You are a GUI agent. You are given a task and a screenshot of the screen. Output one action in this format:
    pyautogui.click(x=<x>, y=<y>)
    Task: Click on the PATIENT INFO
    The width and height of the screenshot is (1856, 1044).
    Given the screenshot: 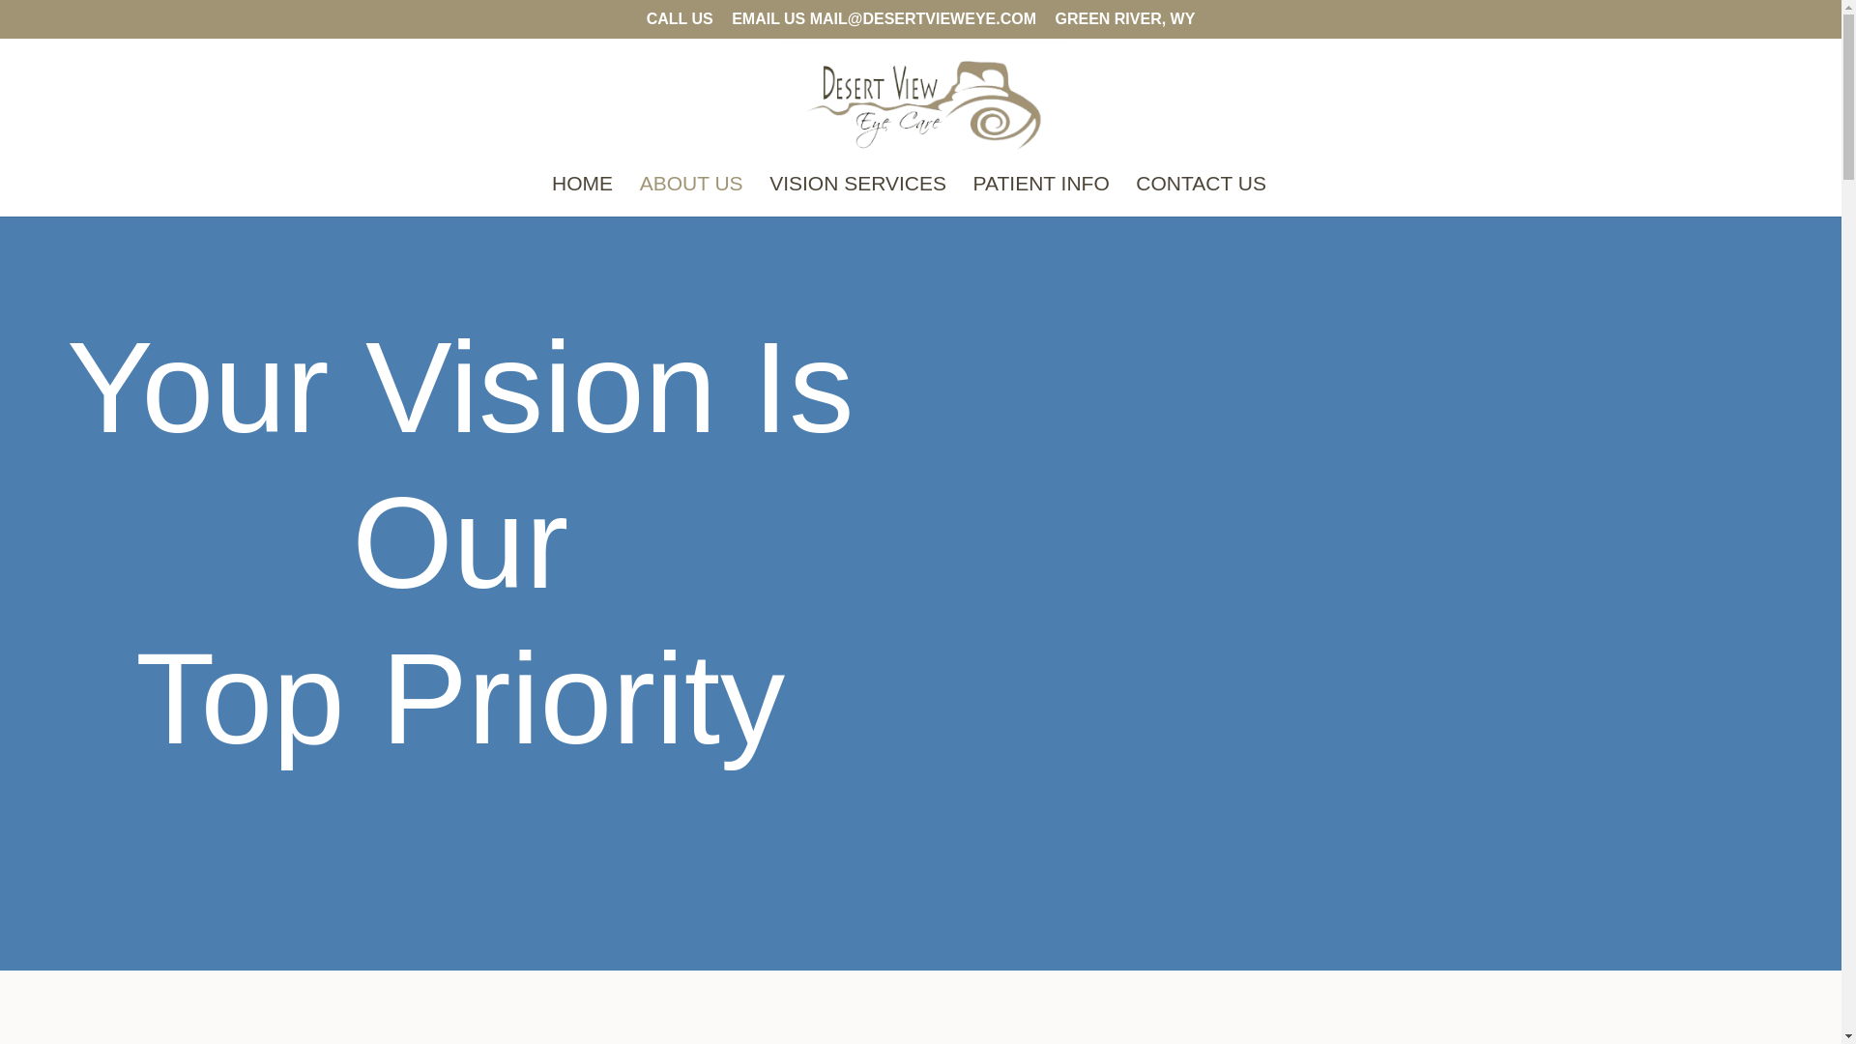 What is the action you would take?
    pyautogui.click(x=1041, y=195)
    